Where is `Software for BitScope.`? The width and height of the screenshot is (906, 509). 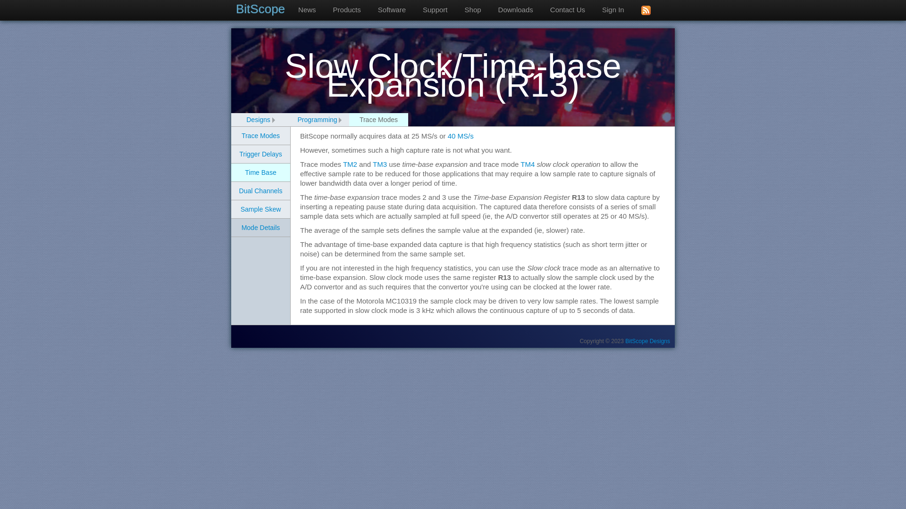 Software for BitScope. is located at coordinates (392, 10).